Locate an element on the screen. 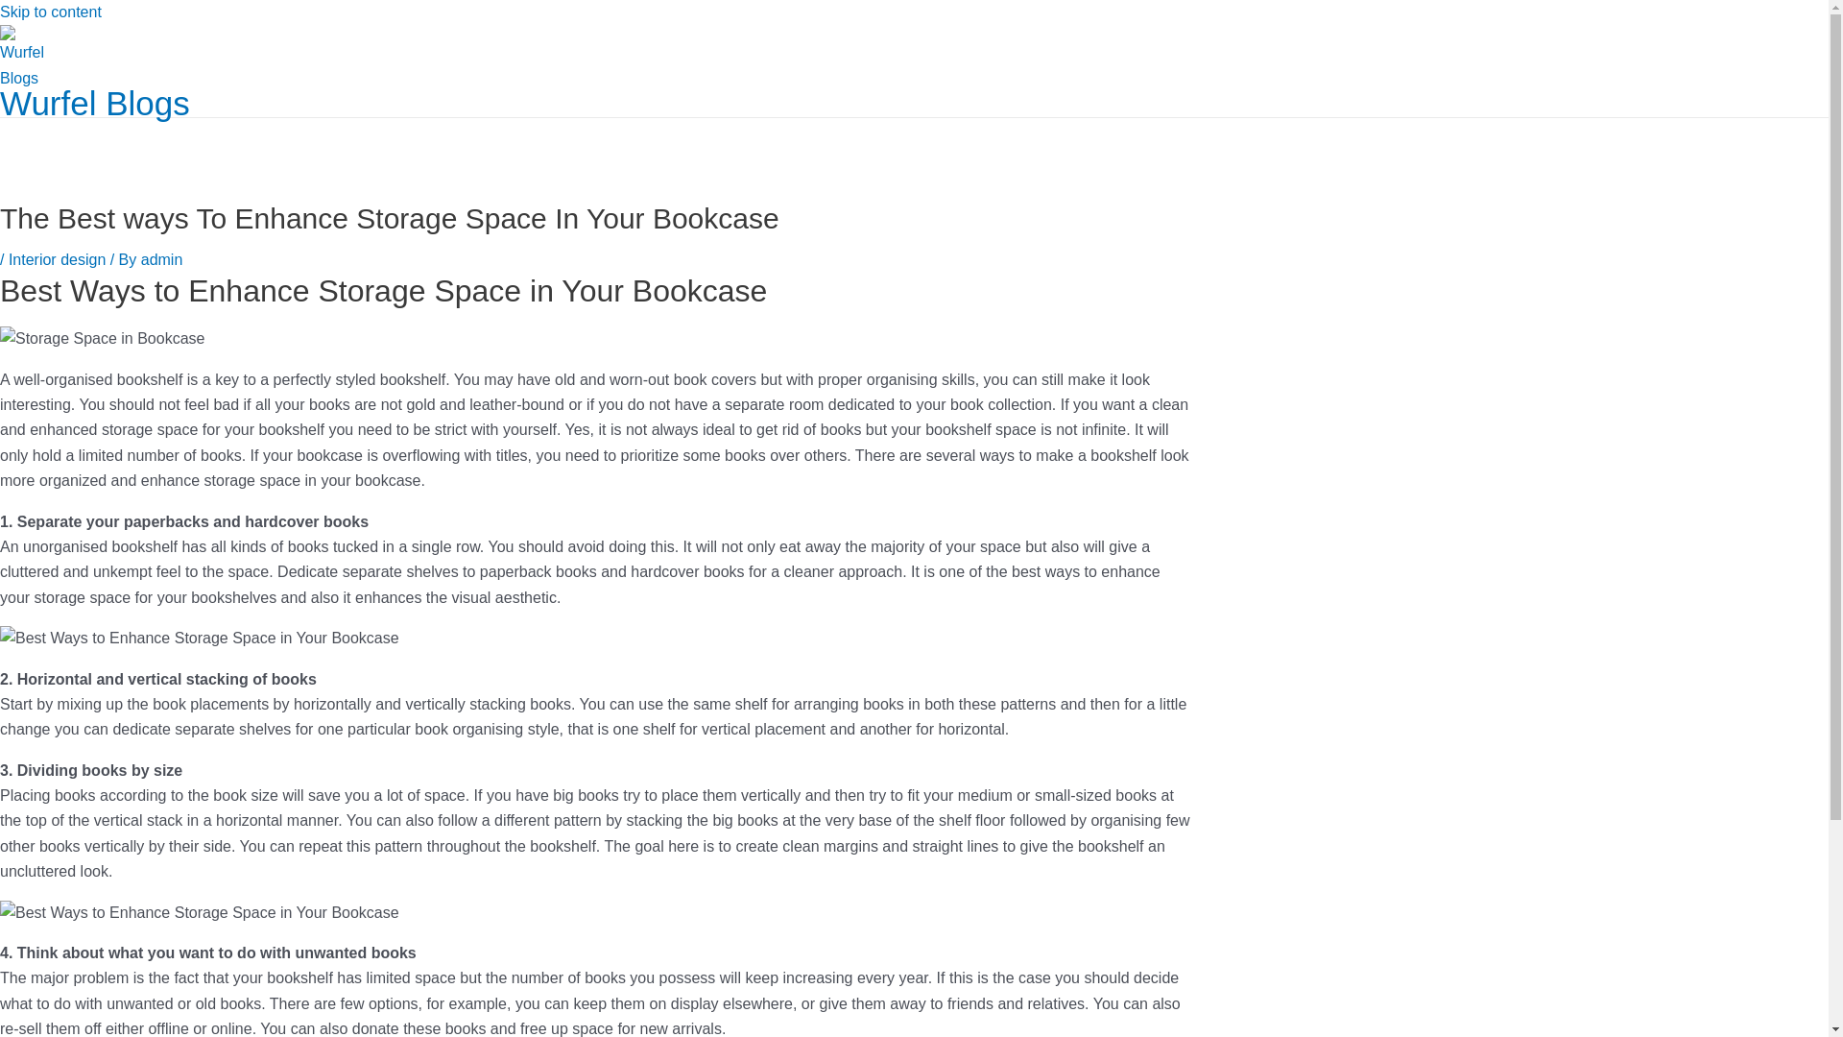 This screenshot has width=1843, height=1037. Best Ways to Enhance Storage Space in Your Bookcase is located at coordinates (200, 639).